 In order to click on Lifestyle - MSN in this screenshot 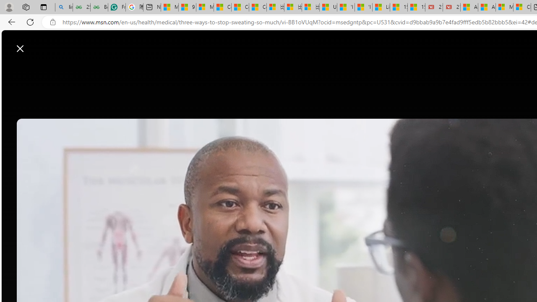, I will do `click(381, 8)`.